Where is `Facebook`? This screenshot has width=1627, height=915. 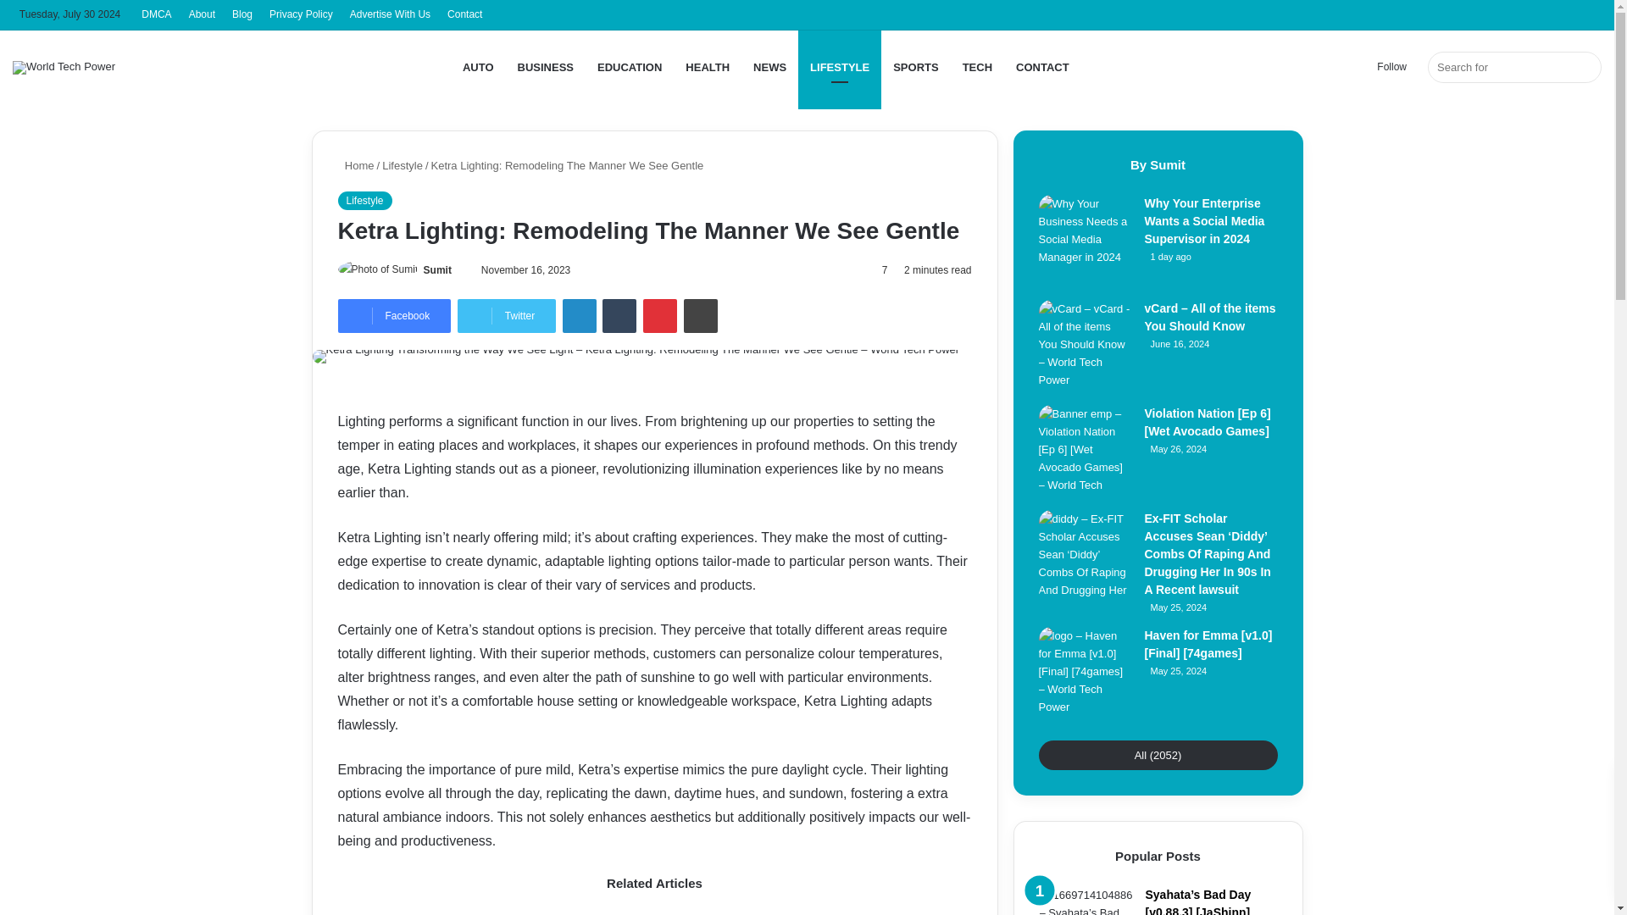
Facebook is located at coordinates (393, 316).